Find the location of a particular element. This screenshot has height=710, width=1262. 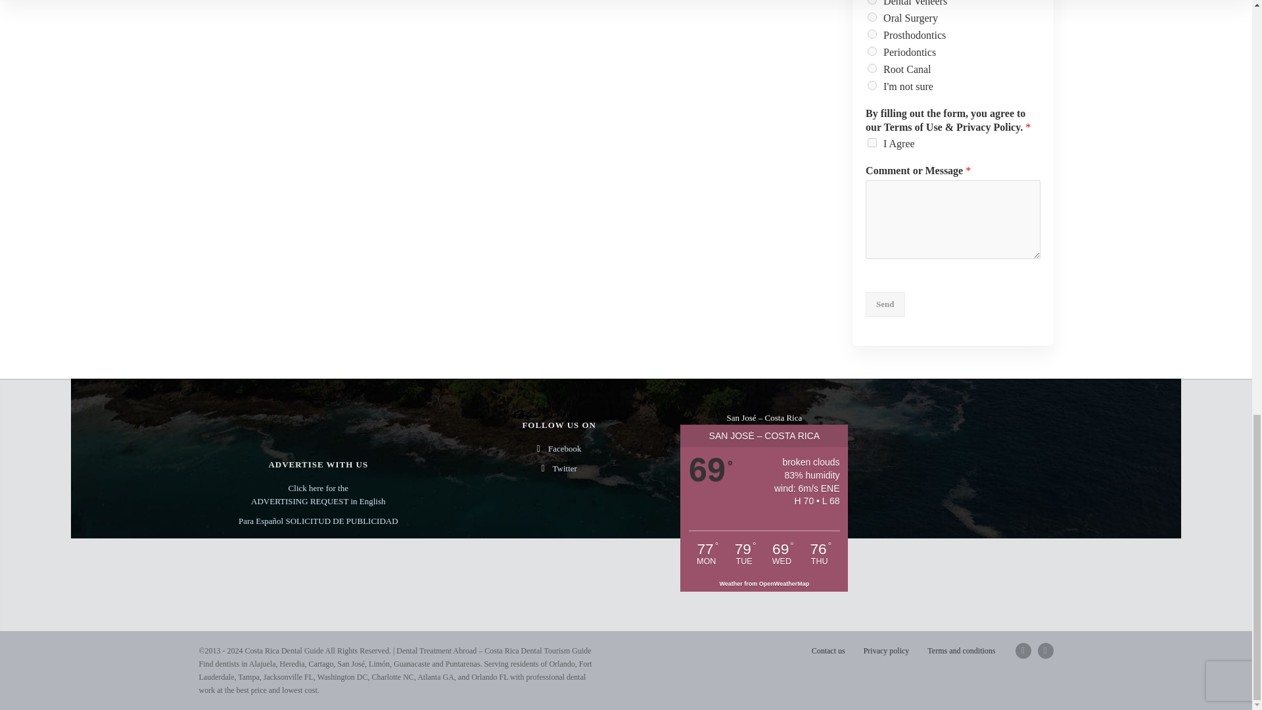

Periodontics is located at coordinates (872, 51).